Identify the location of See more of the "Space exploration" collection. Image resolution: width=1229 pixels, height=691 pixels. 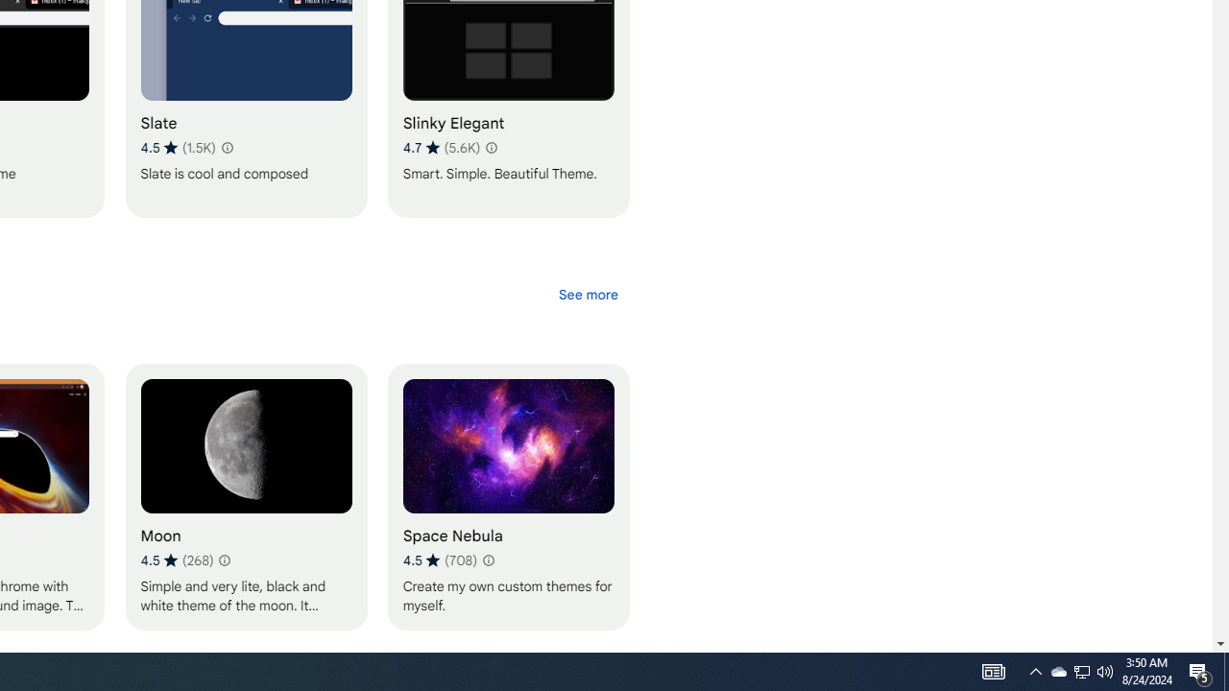
(588, 294).